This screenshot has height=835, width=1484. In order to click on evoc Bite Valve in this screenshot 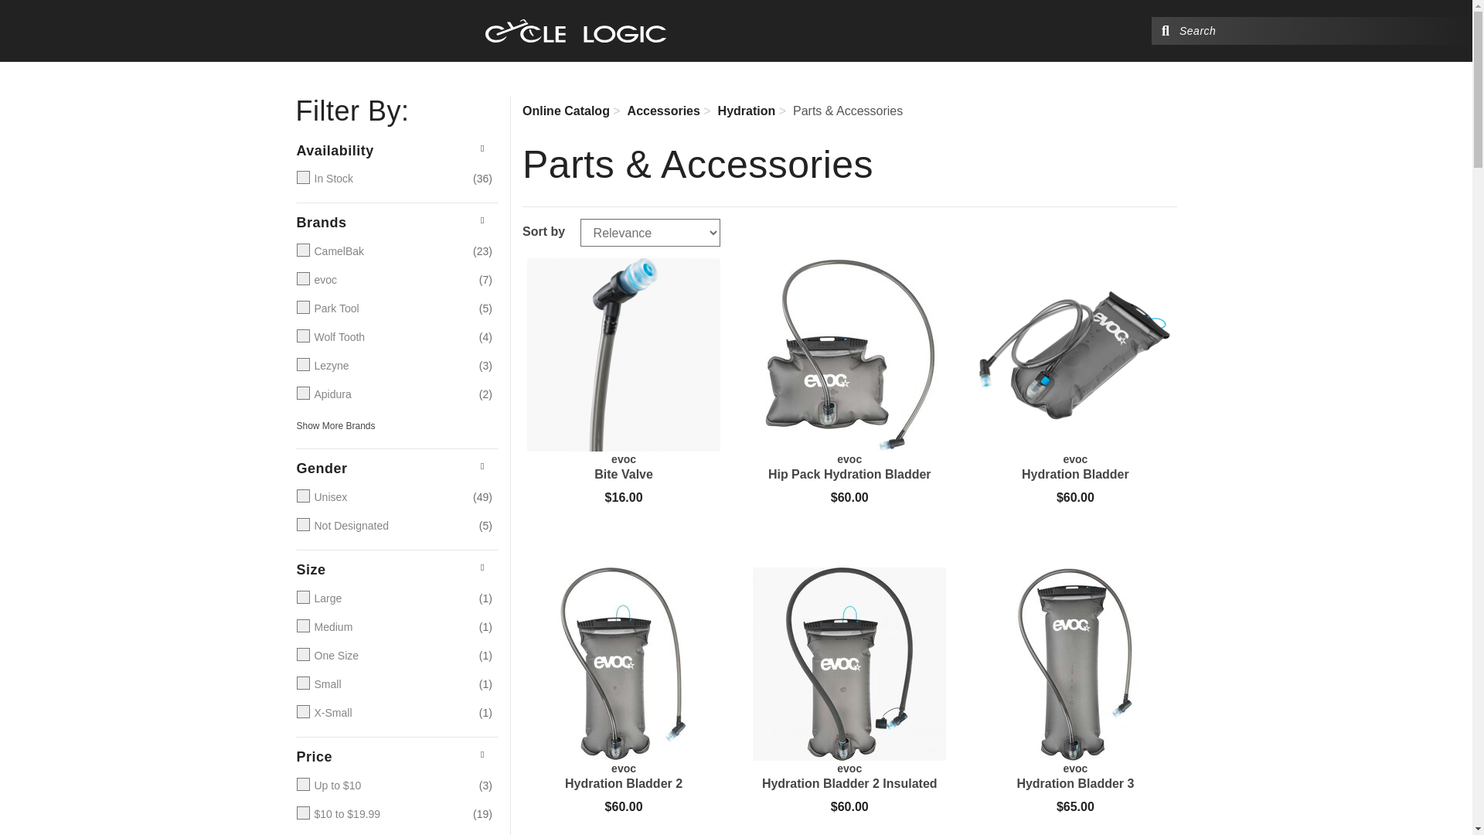, I will do `click(623, 467)`.